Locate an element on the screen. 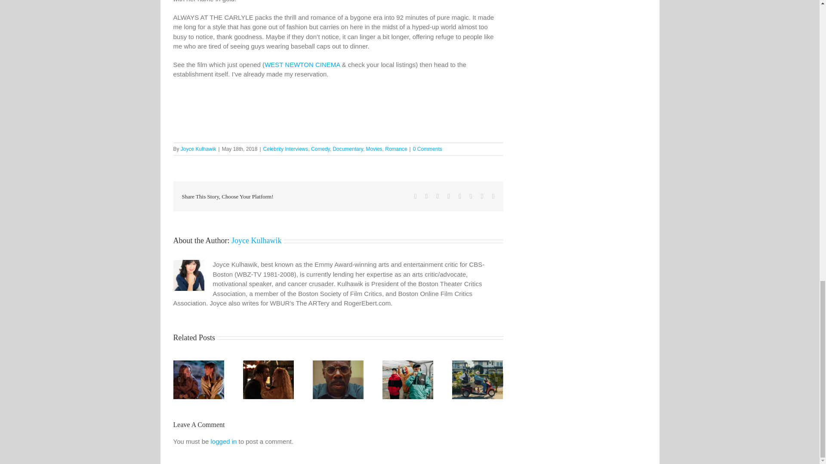 The height and width of the screenshot is (464, 826). 0 Comments is located at coordinates (428, 149).